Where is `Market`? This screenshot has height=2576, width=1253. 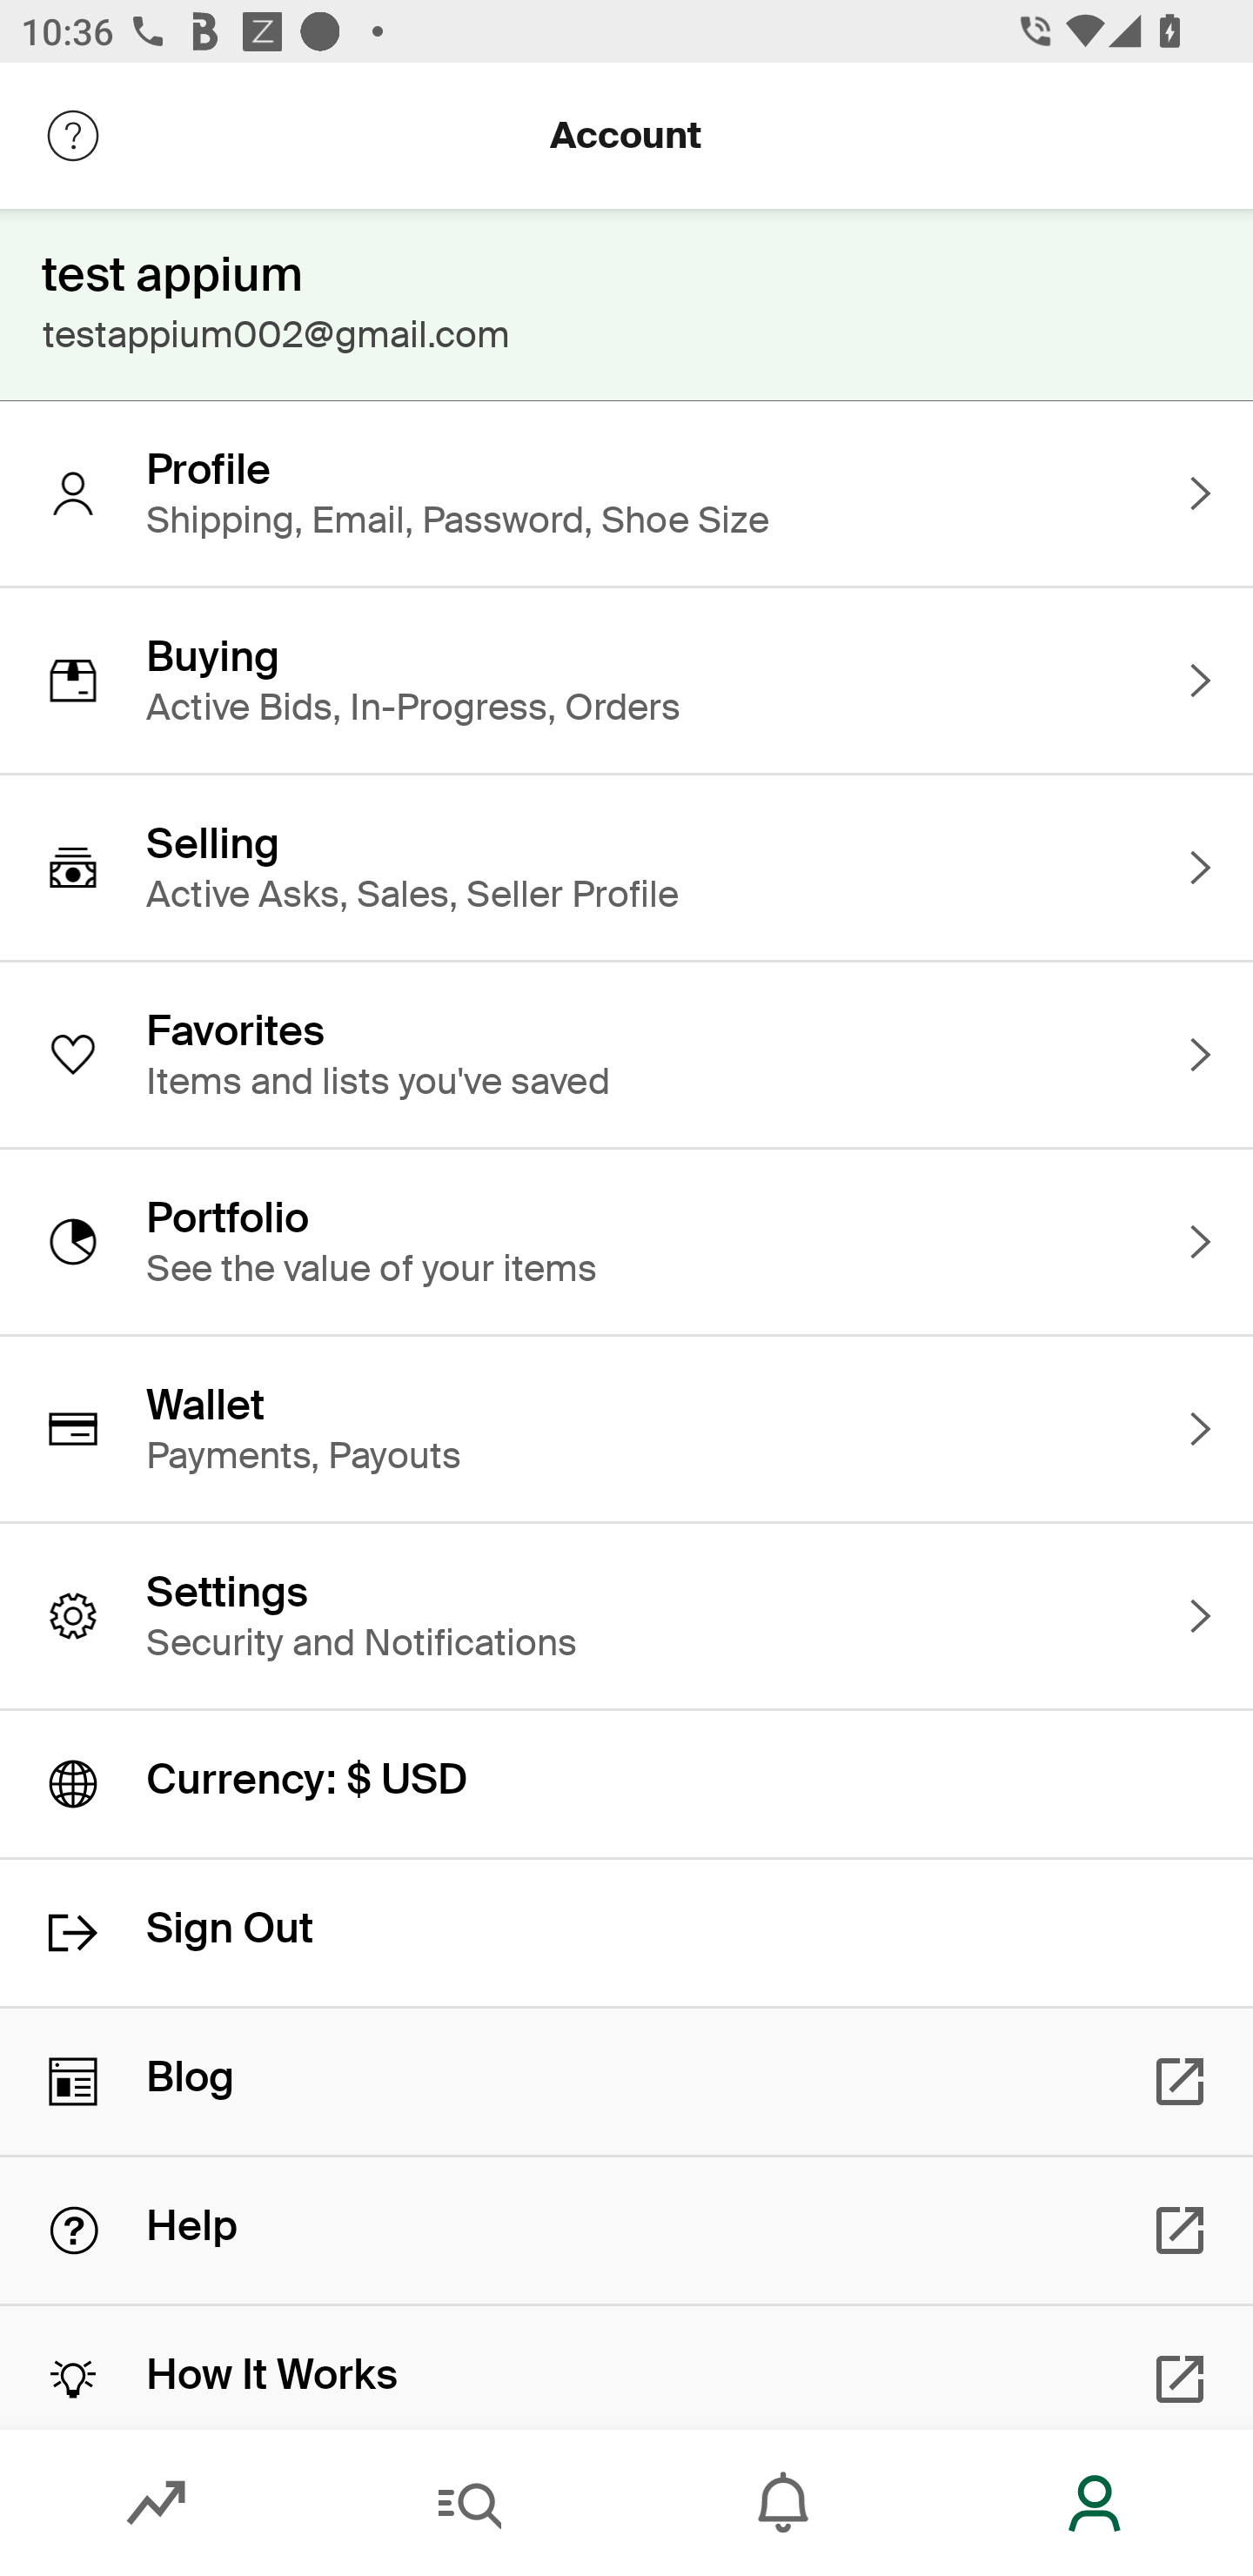 Market is located at coordinates (157, 2503).